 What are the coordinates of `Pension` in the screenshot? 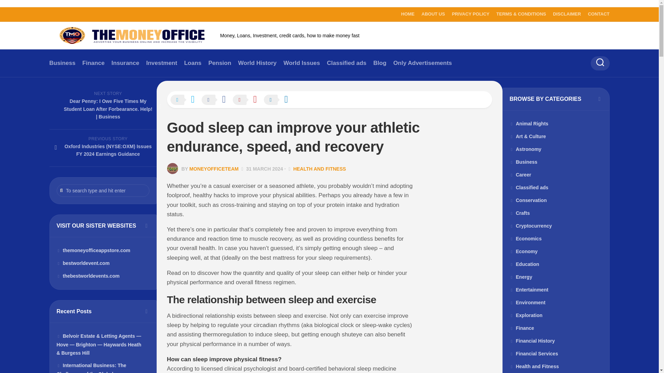 It's located at (220, 63).